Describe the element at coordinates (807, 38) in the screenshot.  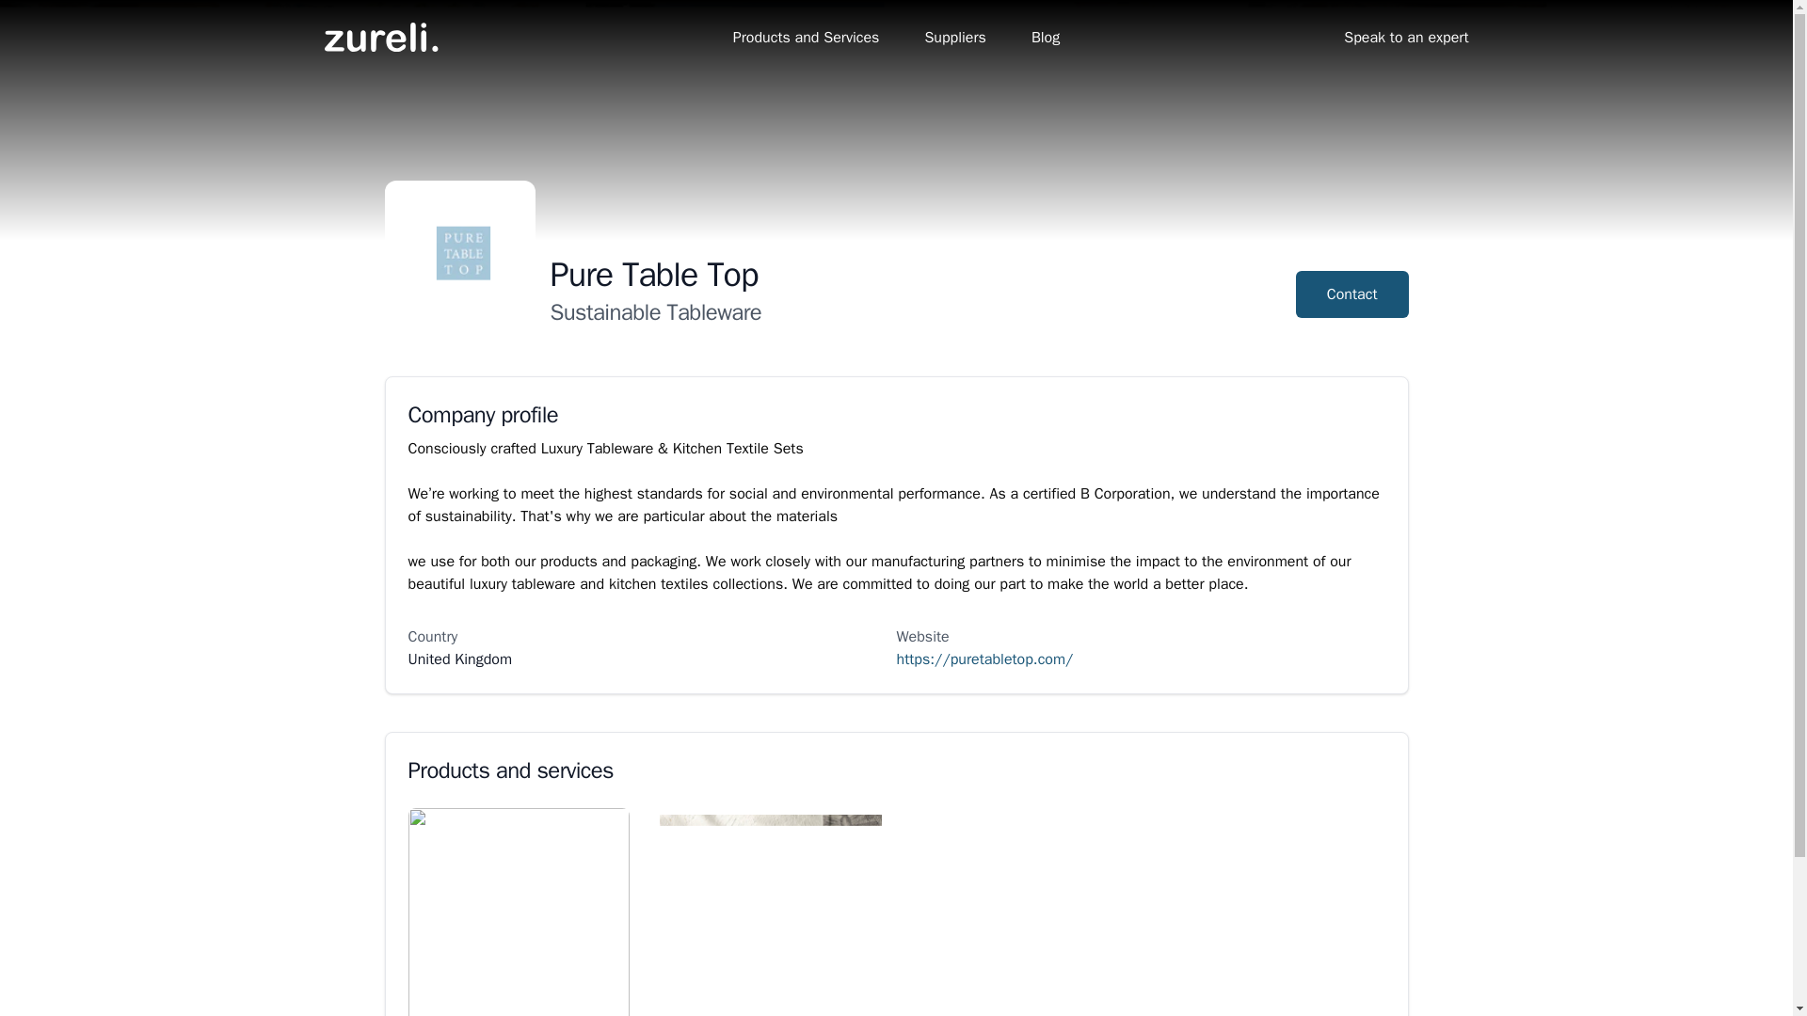
I see `Products and Services` at that location.